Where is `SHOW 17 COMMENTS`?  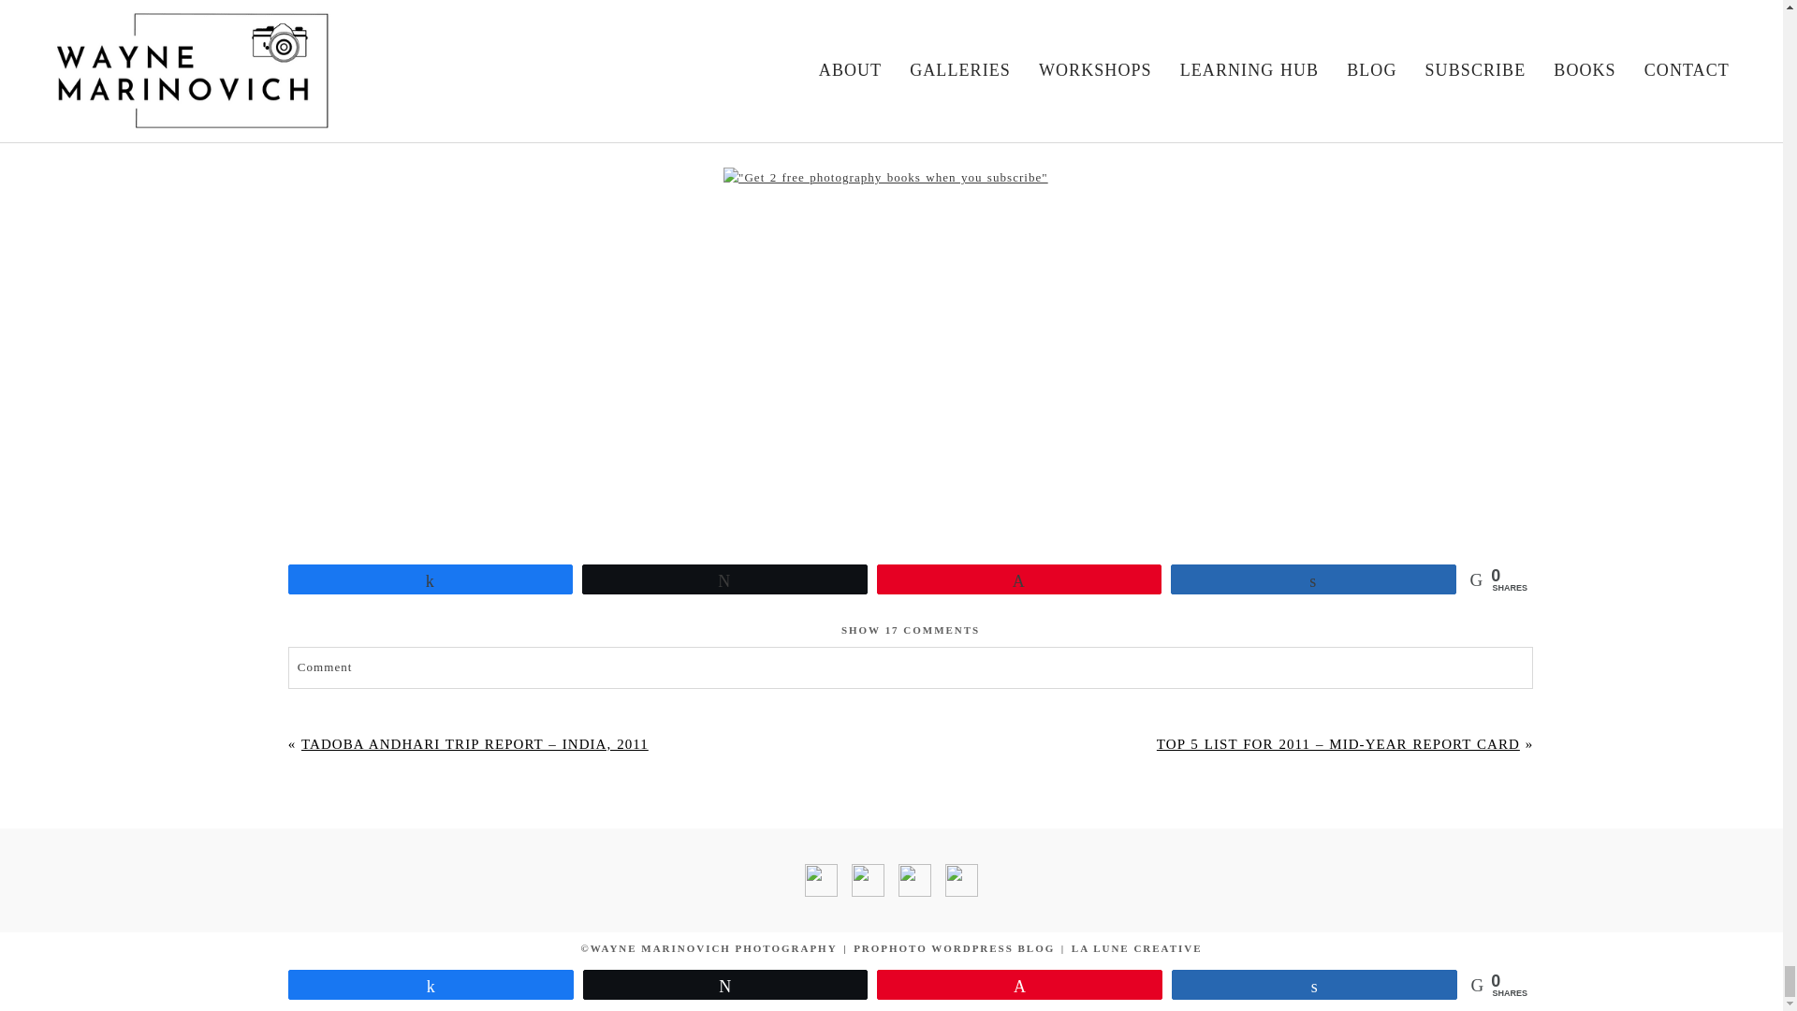
SHOW 17 COMMENTS is located at coordinates (910, 630).